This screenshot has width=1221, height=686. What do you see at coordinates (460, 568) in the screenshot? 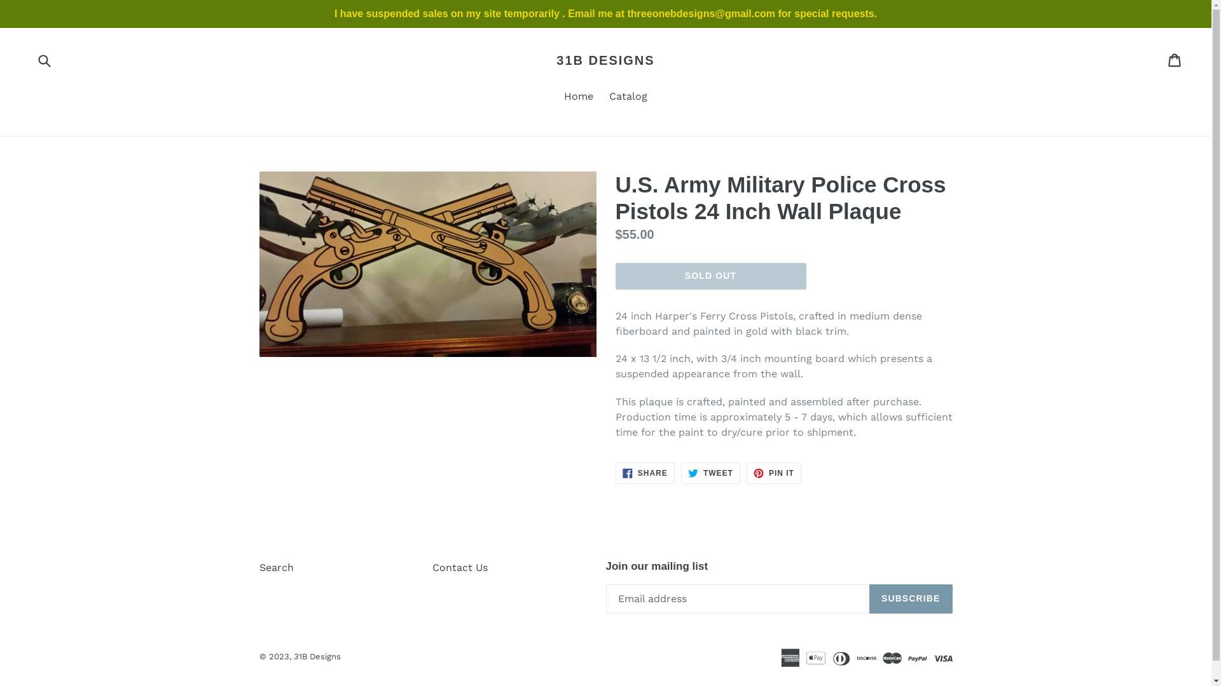
I see `Contact Us` at bounding box center [460, 568].